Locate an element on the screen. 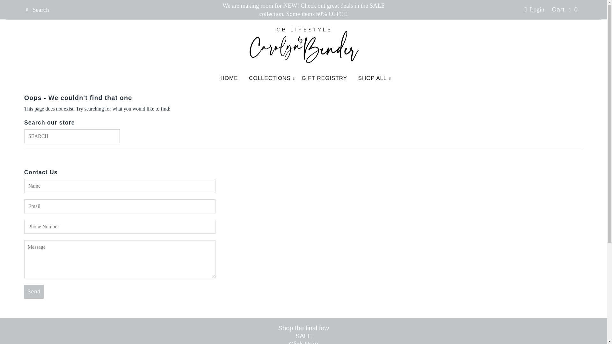 The width and height of the screenshot is (612, 344).   Login is located at coordinates (534, 9).